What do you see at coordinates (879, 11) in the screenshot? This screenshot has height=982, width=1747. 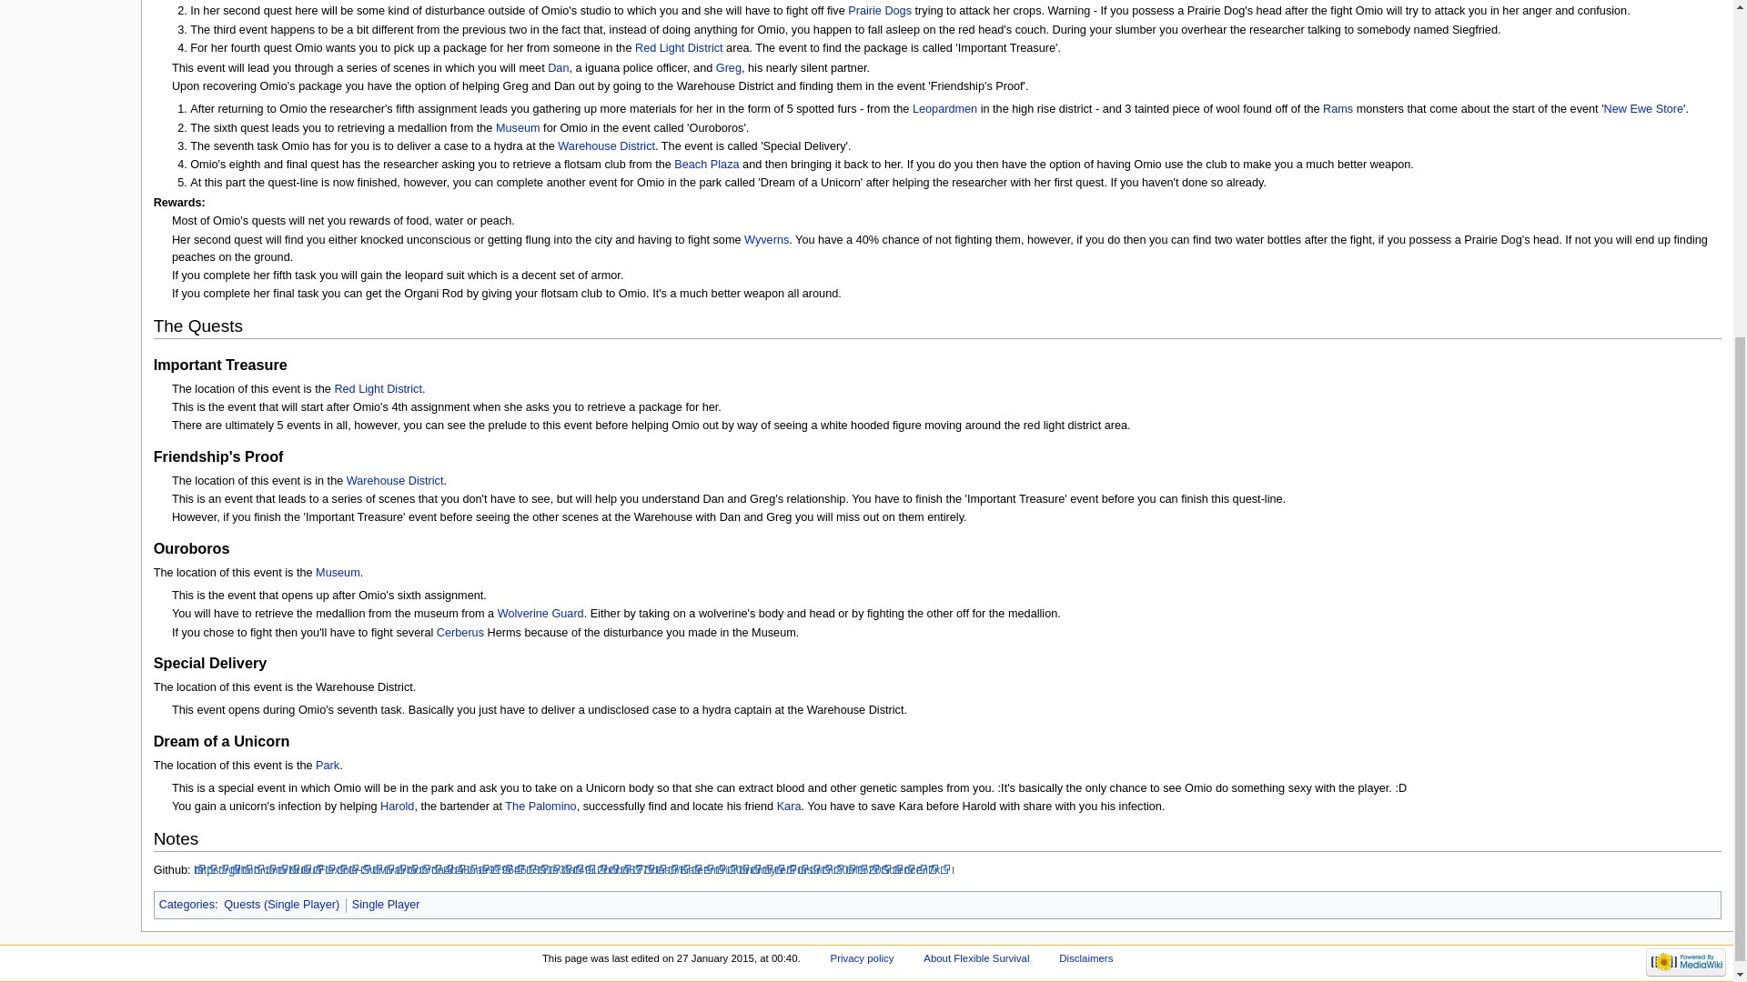 I see `Prairie Dogs` at bounding box center [879, 11].